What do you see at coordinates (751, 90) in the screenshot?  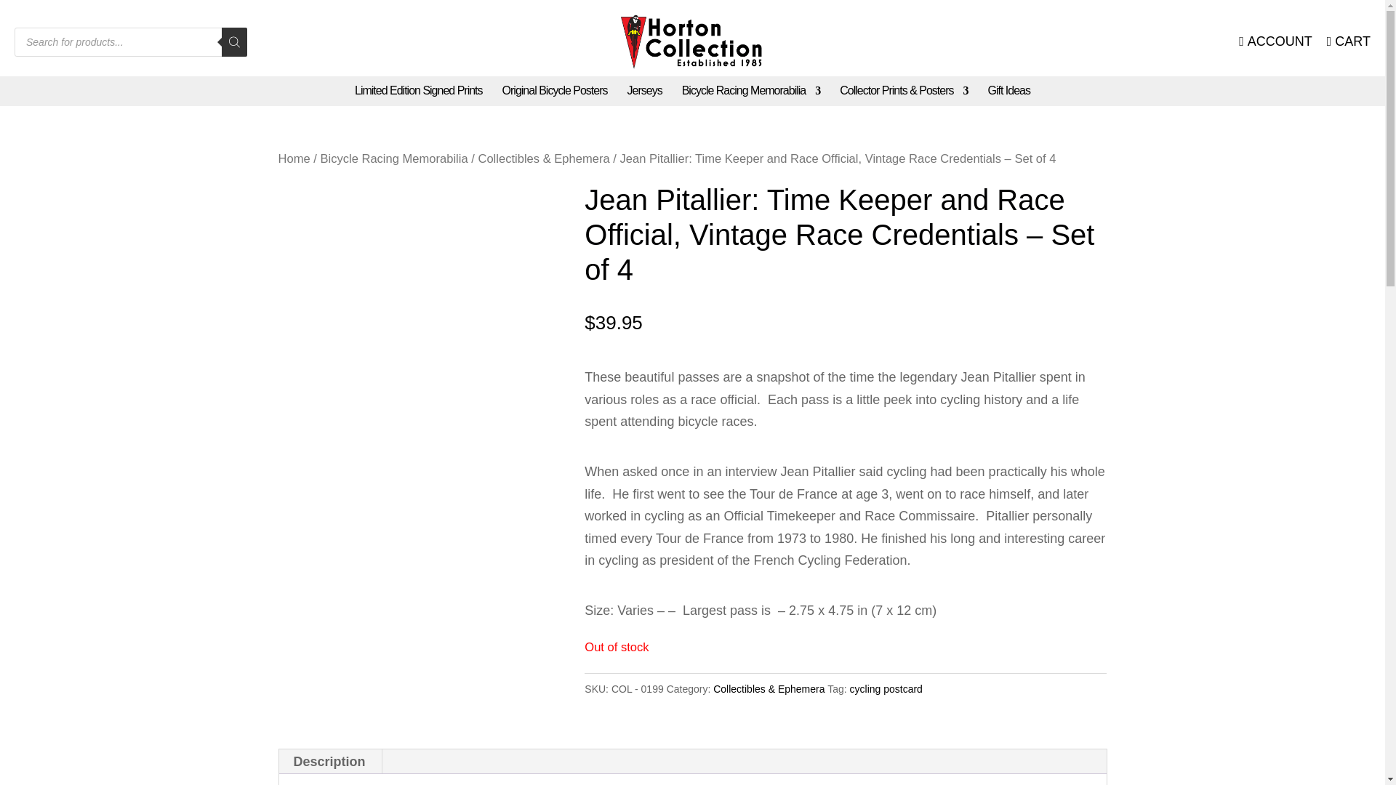 I see `Bicycle Racing Memorabilia` at bounding box center [751, 90].